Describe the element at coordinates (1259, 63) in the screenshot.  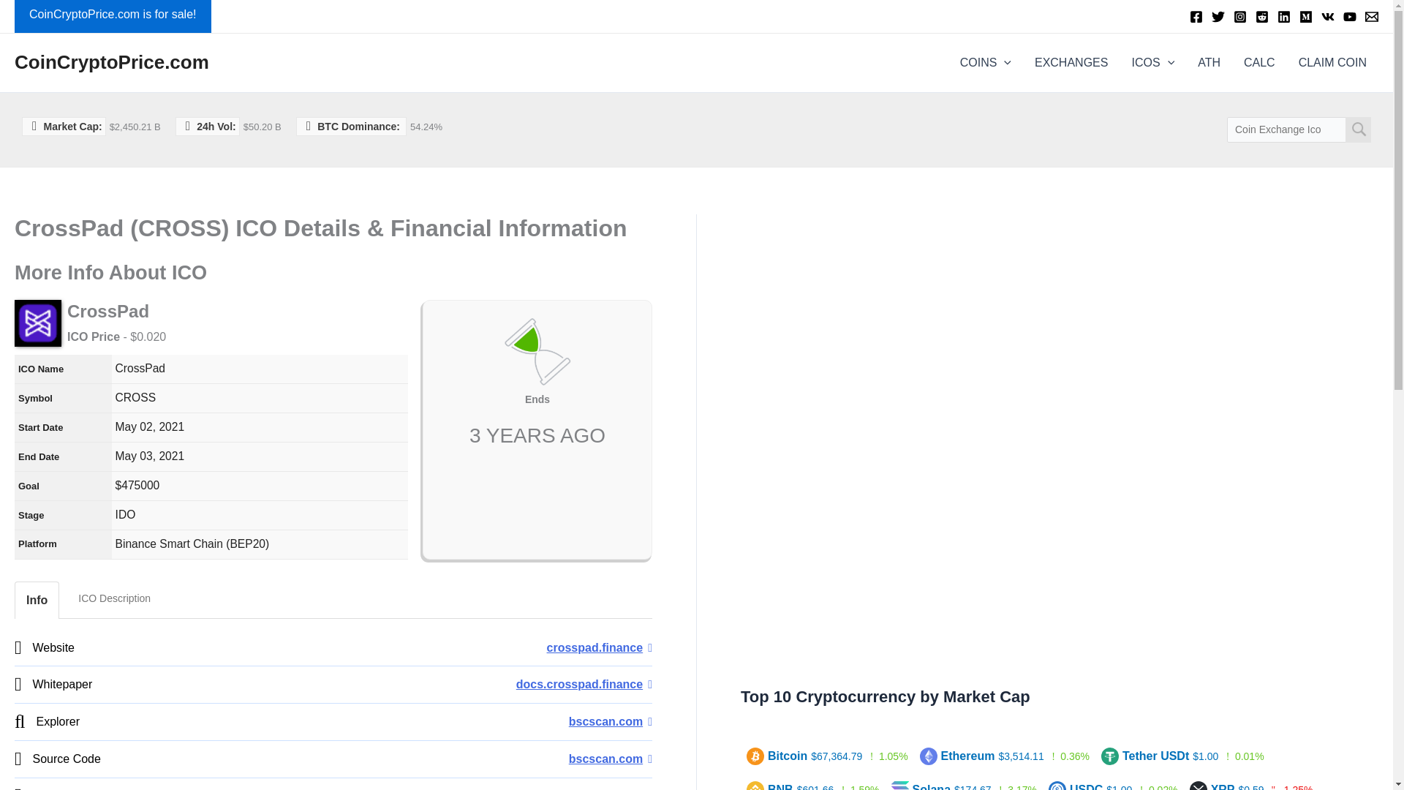
I see `CALC` at that location.